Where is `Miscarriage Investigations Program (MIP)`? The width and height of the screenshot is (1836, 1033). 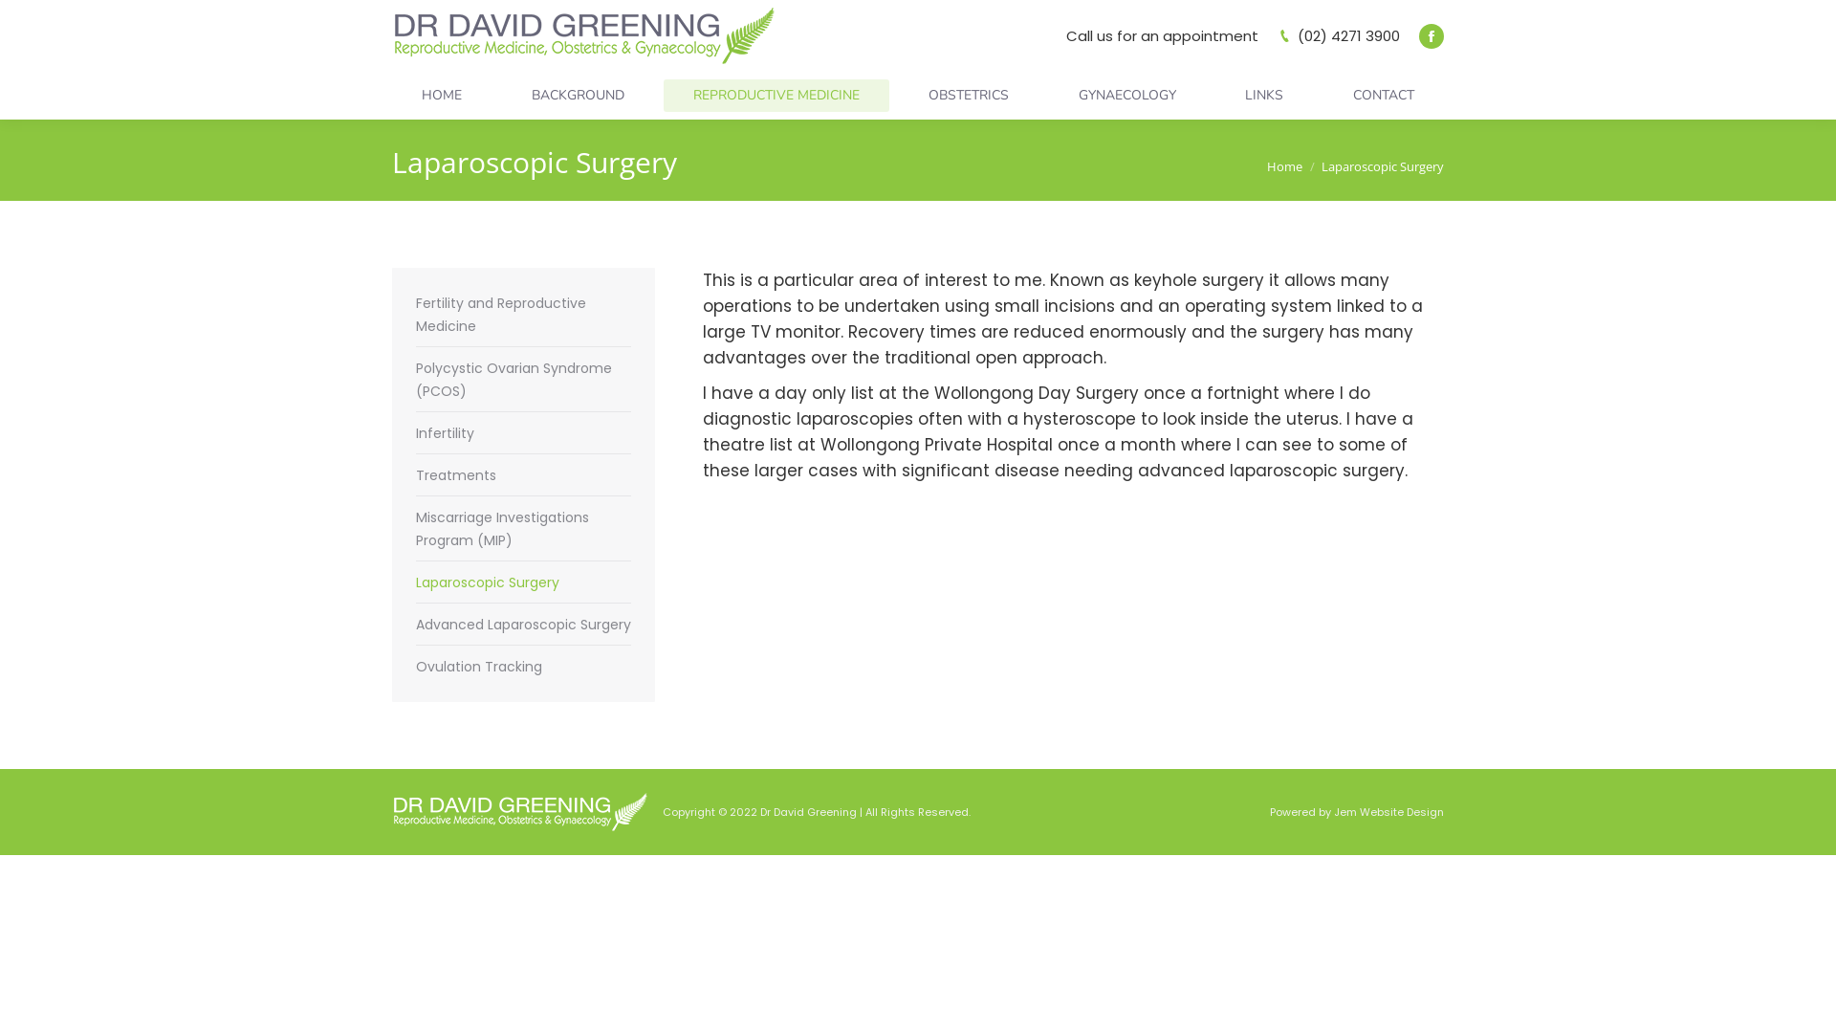 Miscarriage Investigations Program (MIP) is located at coordinates (524, 529).